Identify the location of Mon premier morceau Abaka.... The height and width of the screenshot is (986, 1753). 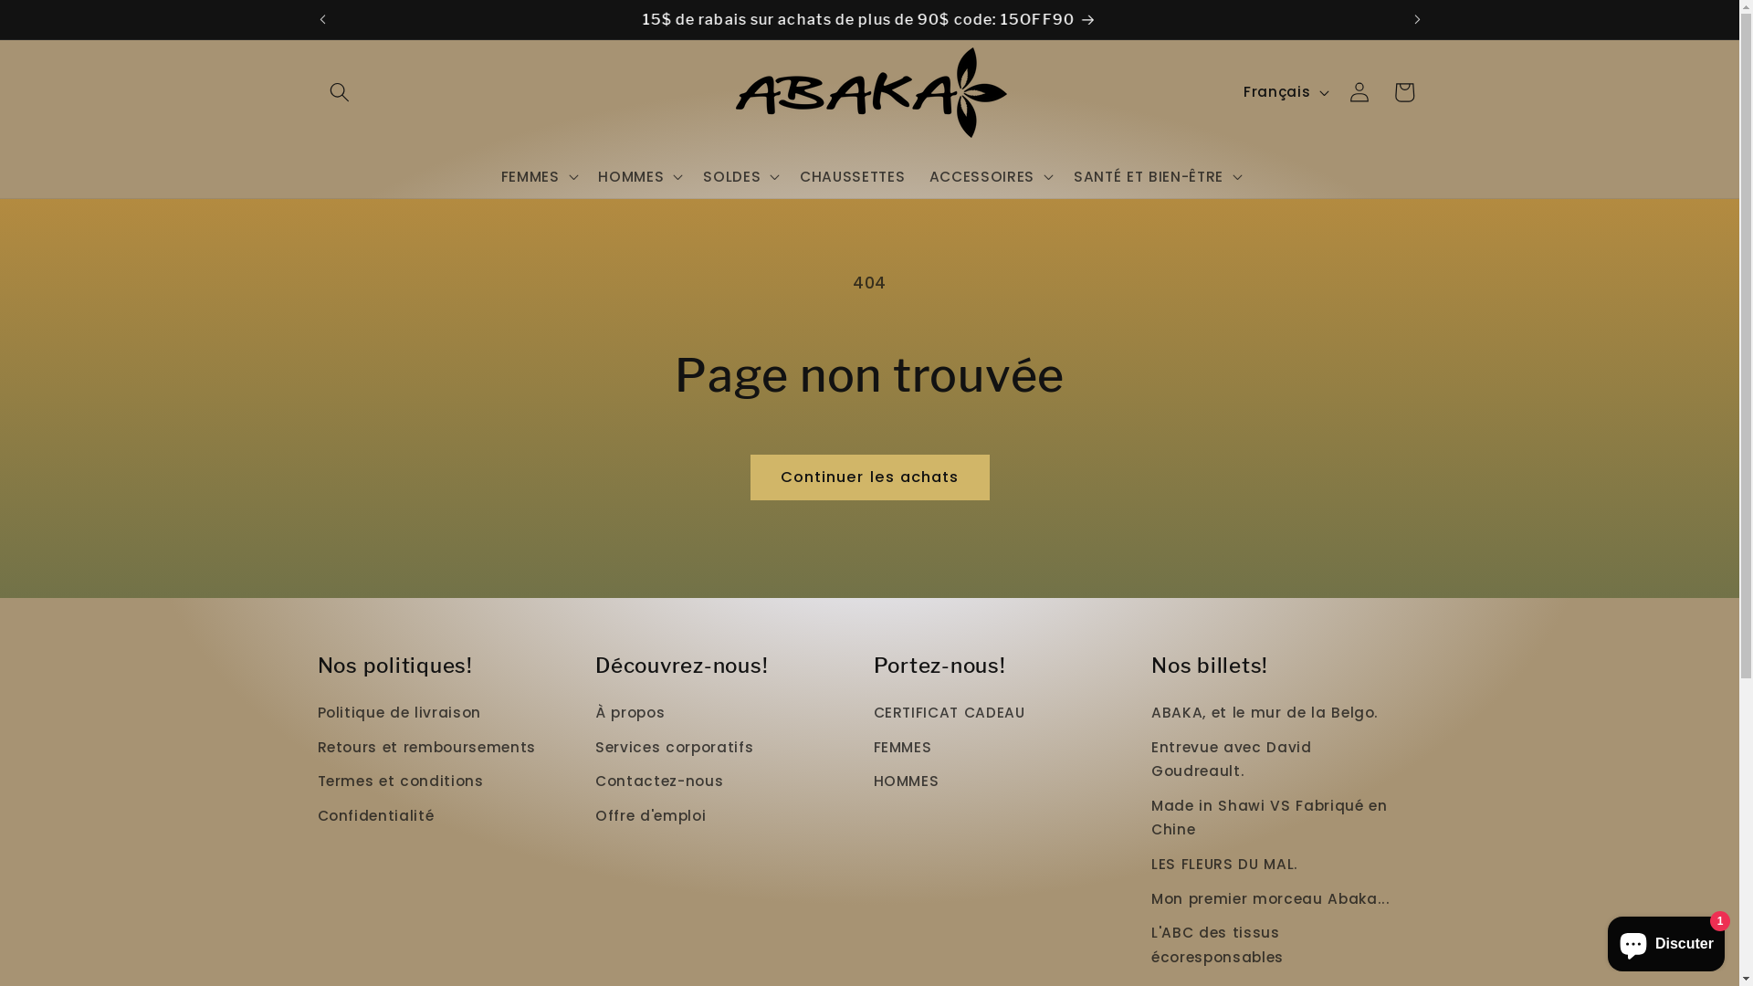
(1271, 899).